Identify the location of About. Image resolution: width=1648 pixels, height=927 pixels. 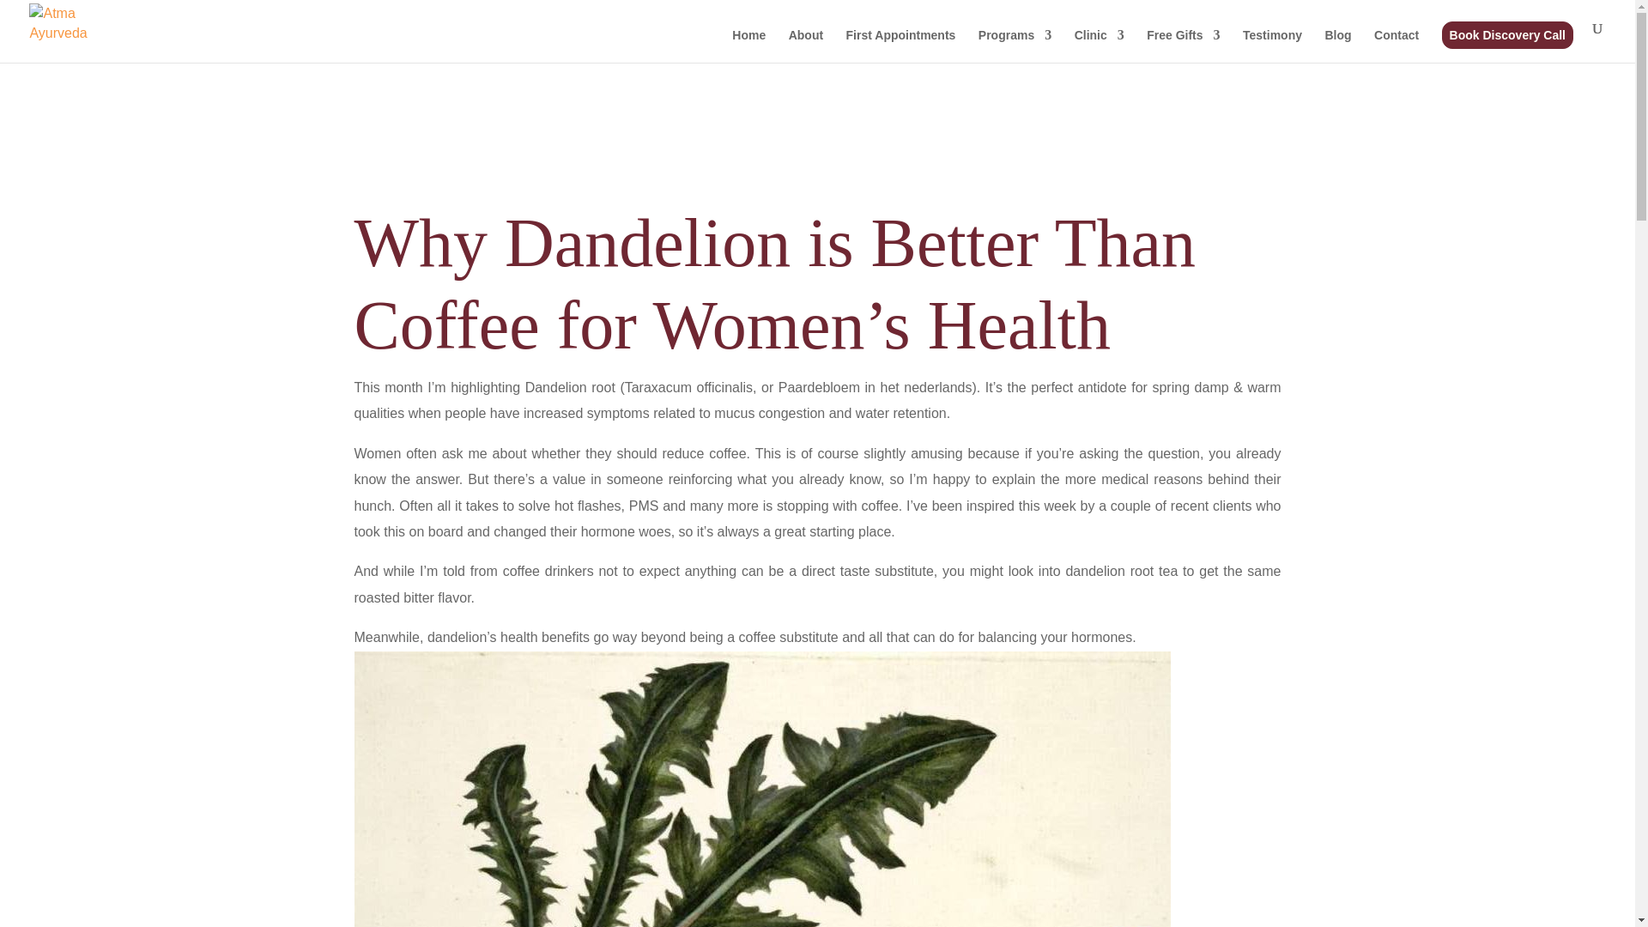
(805, 45).